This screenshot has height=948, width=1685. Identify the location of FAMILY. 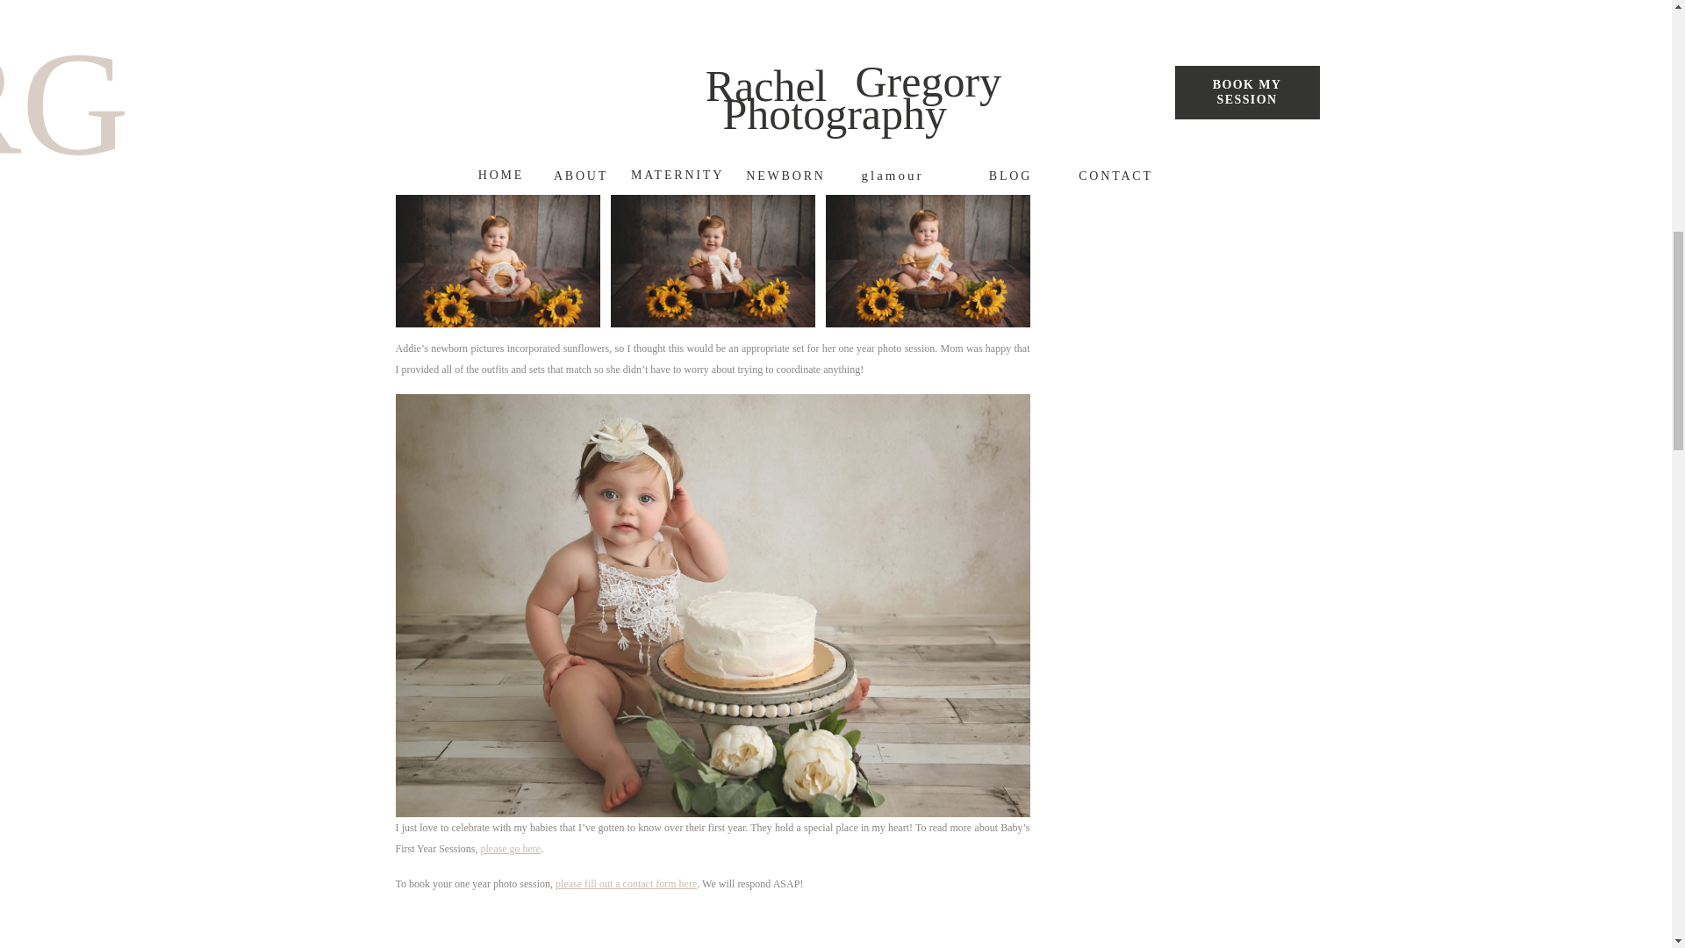
(1176, 58).